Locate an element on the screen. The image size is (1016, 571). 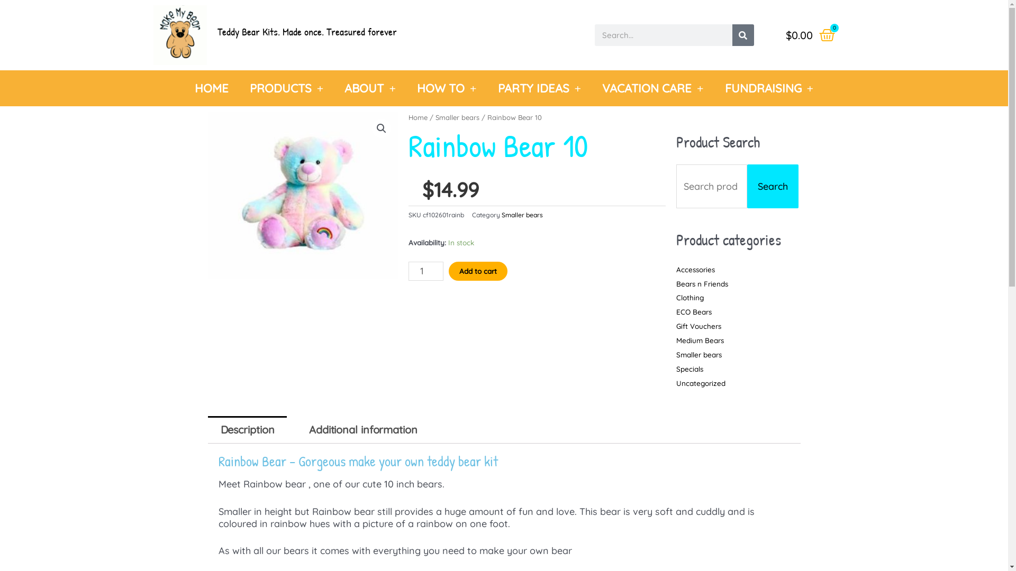
ECO Bears is located at coordinates (694, 312).